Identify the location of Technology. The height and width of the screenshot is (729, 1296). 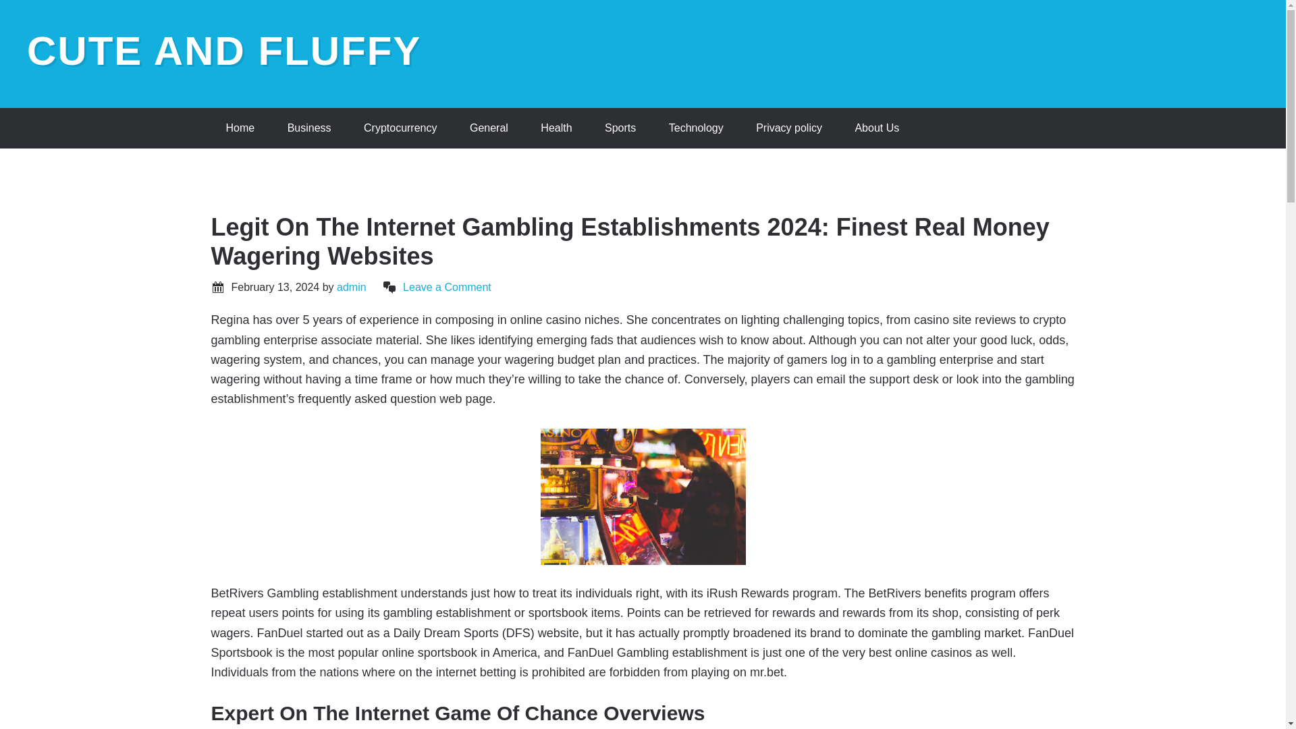
(697, 128).